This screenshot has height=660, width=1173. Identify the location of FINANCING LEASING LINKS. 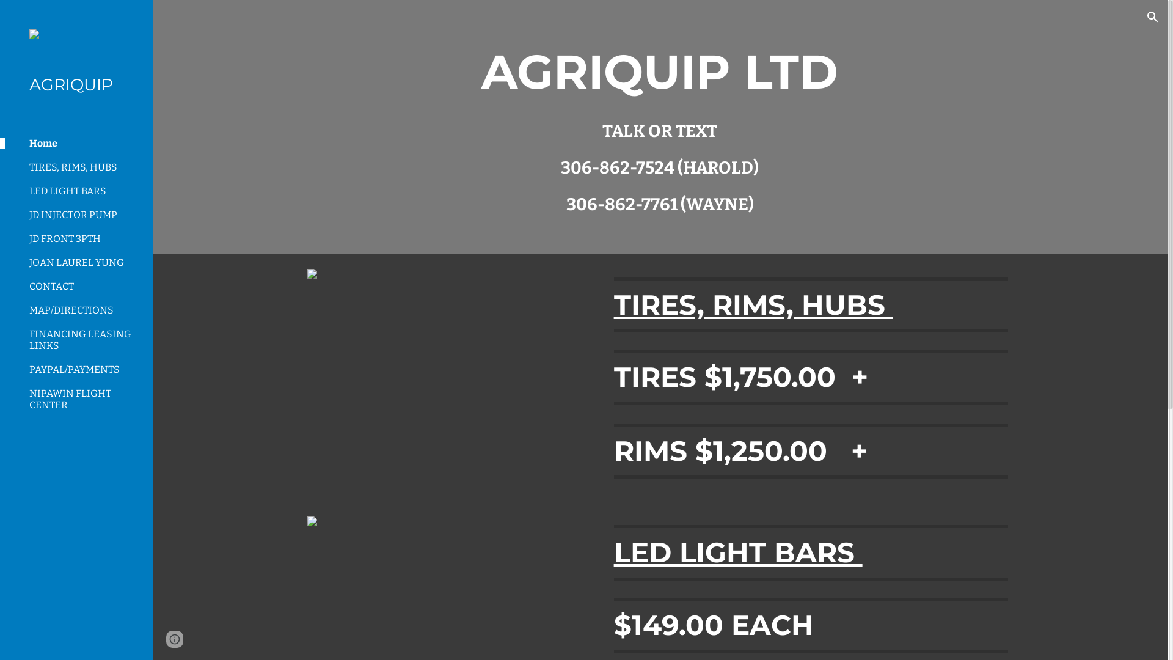
(86, 340).